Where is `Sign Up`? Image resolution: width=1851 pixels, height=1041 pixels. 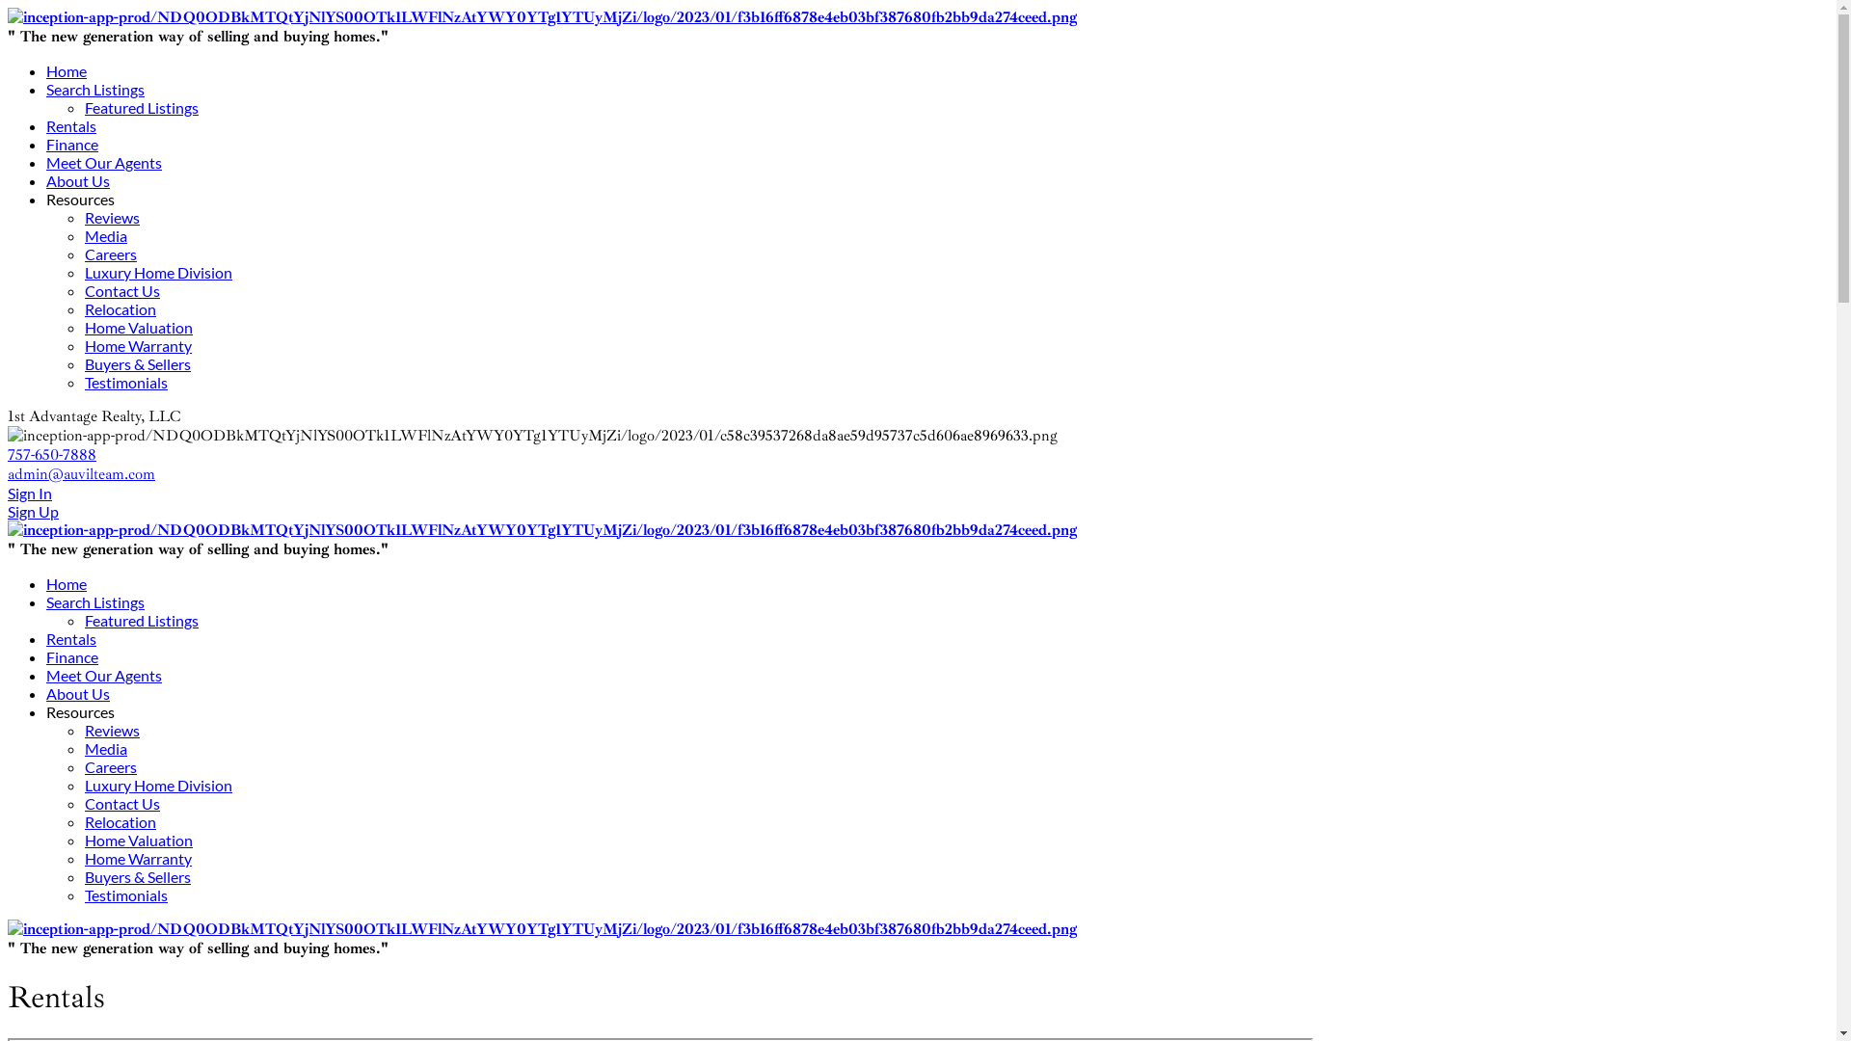 Sign Up is located at coordinates (918, 511).